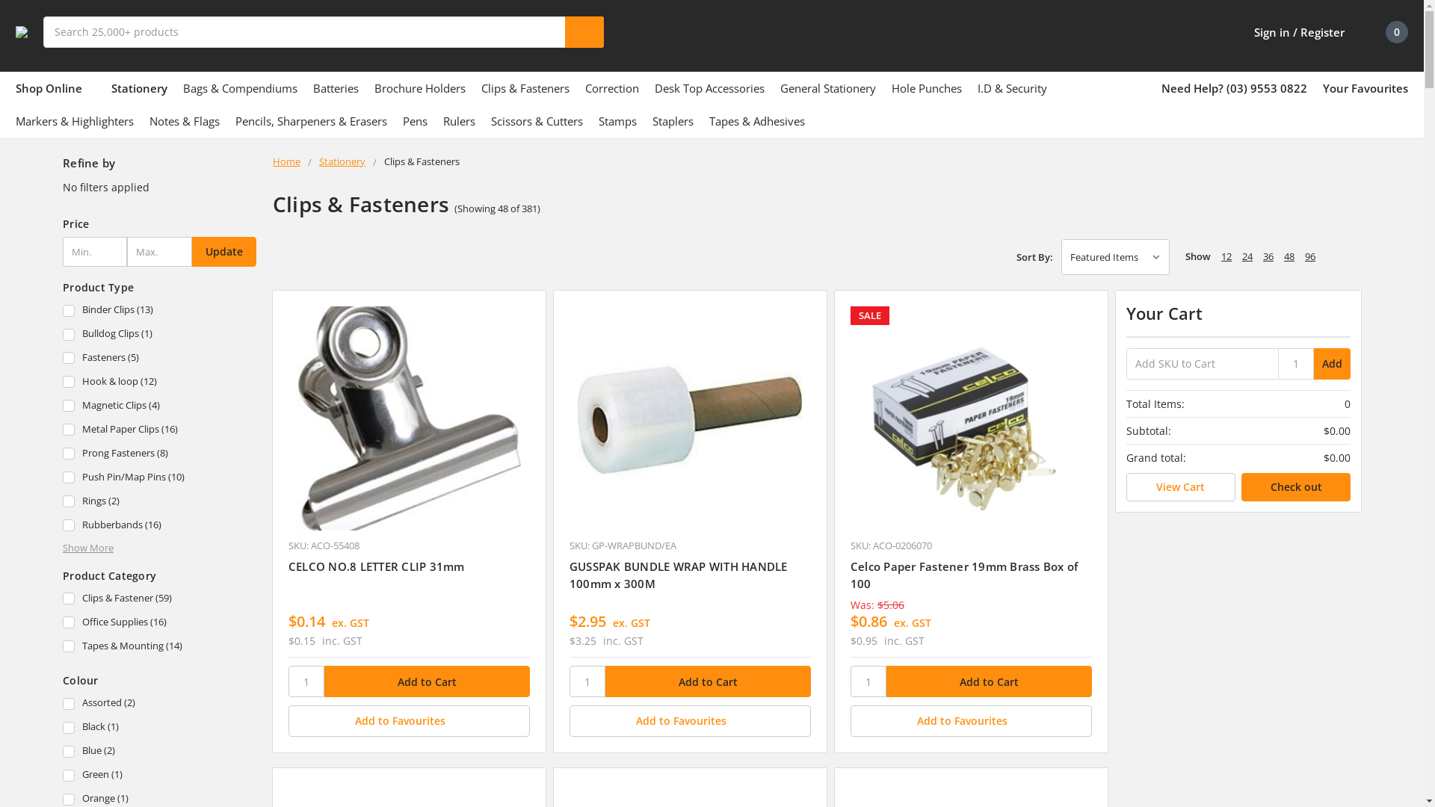 This screenshot has height=807, width=1435. I want to click on Stamps, so click(617, 121).